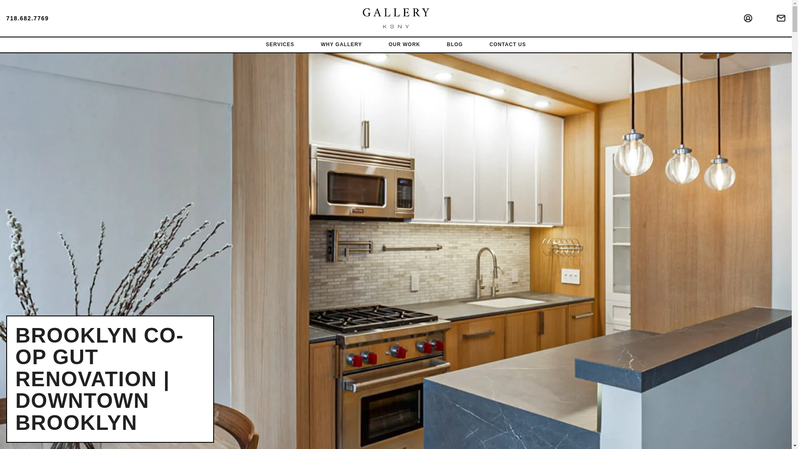  What do you see at coordinates (404, 45) in the screenshot?
I see `OUR WORK` at bounding box center [404, 45].